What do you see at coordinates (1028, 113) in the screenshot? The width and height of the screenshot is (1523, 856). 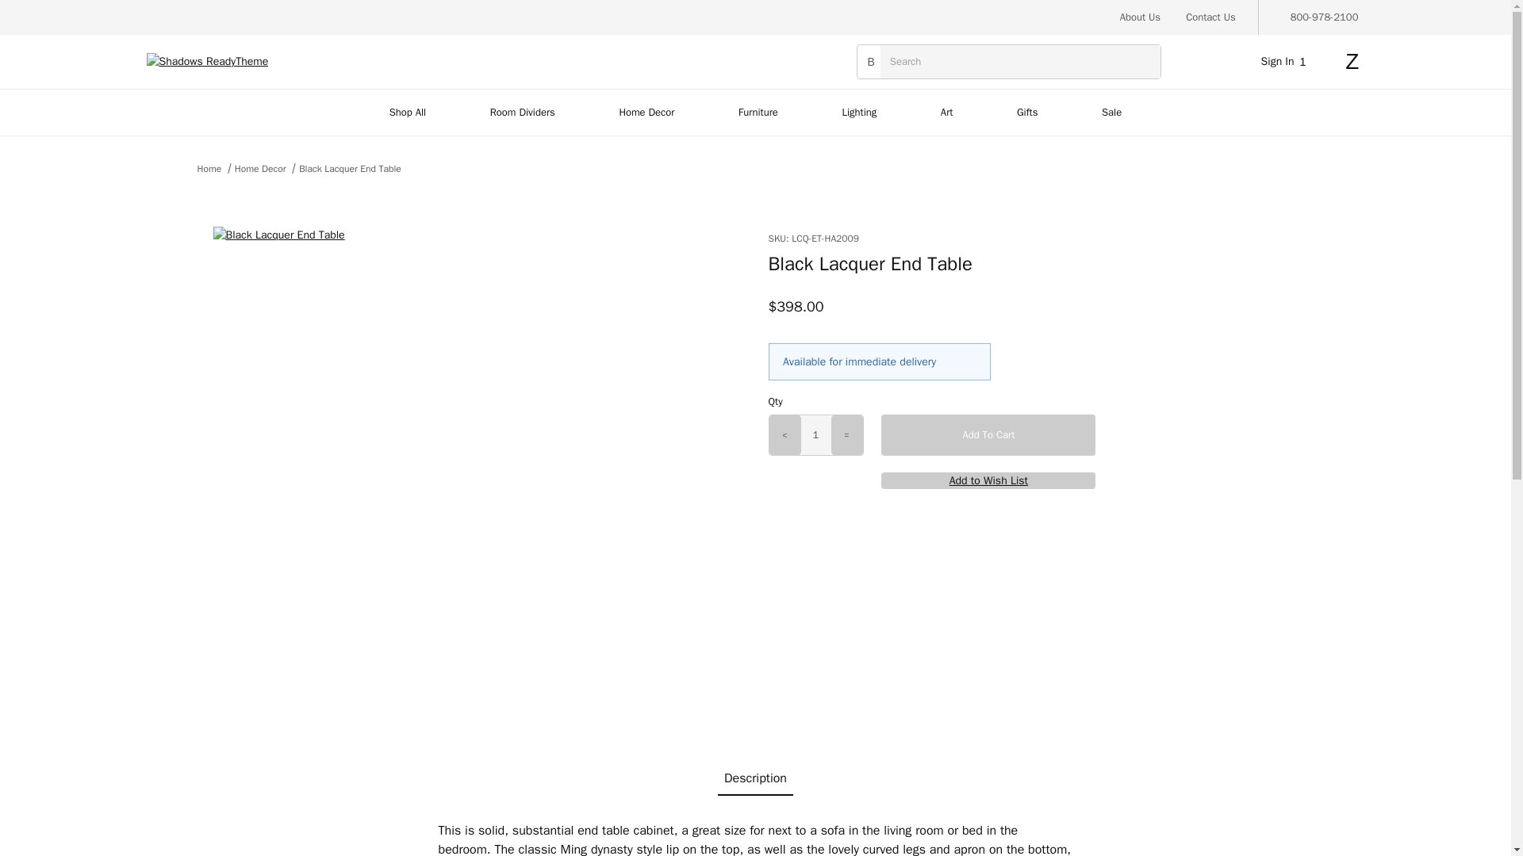 I see `Gifts` at bounding box center [1028, 113].